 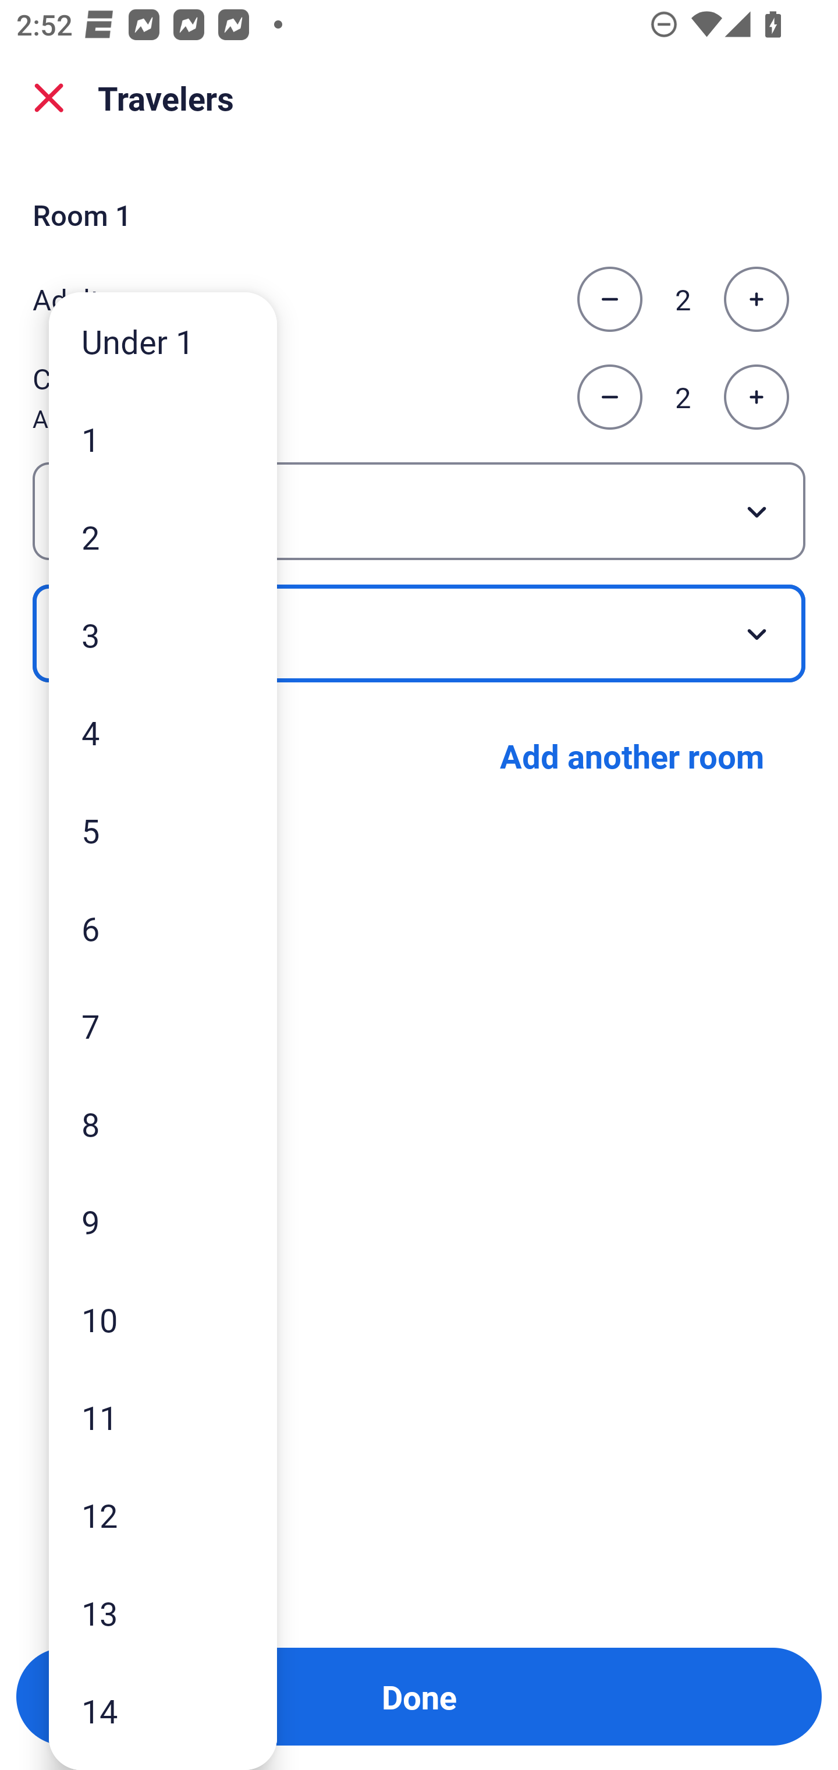 I want to click on 13, so click(x=163, y=1613).